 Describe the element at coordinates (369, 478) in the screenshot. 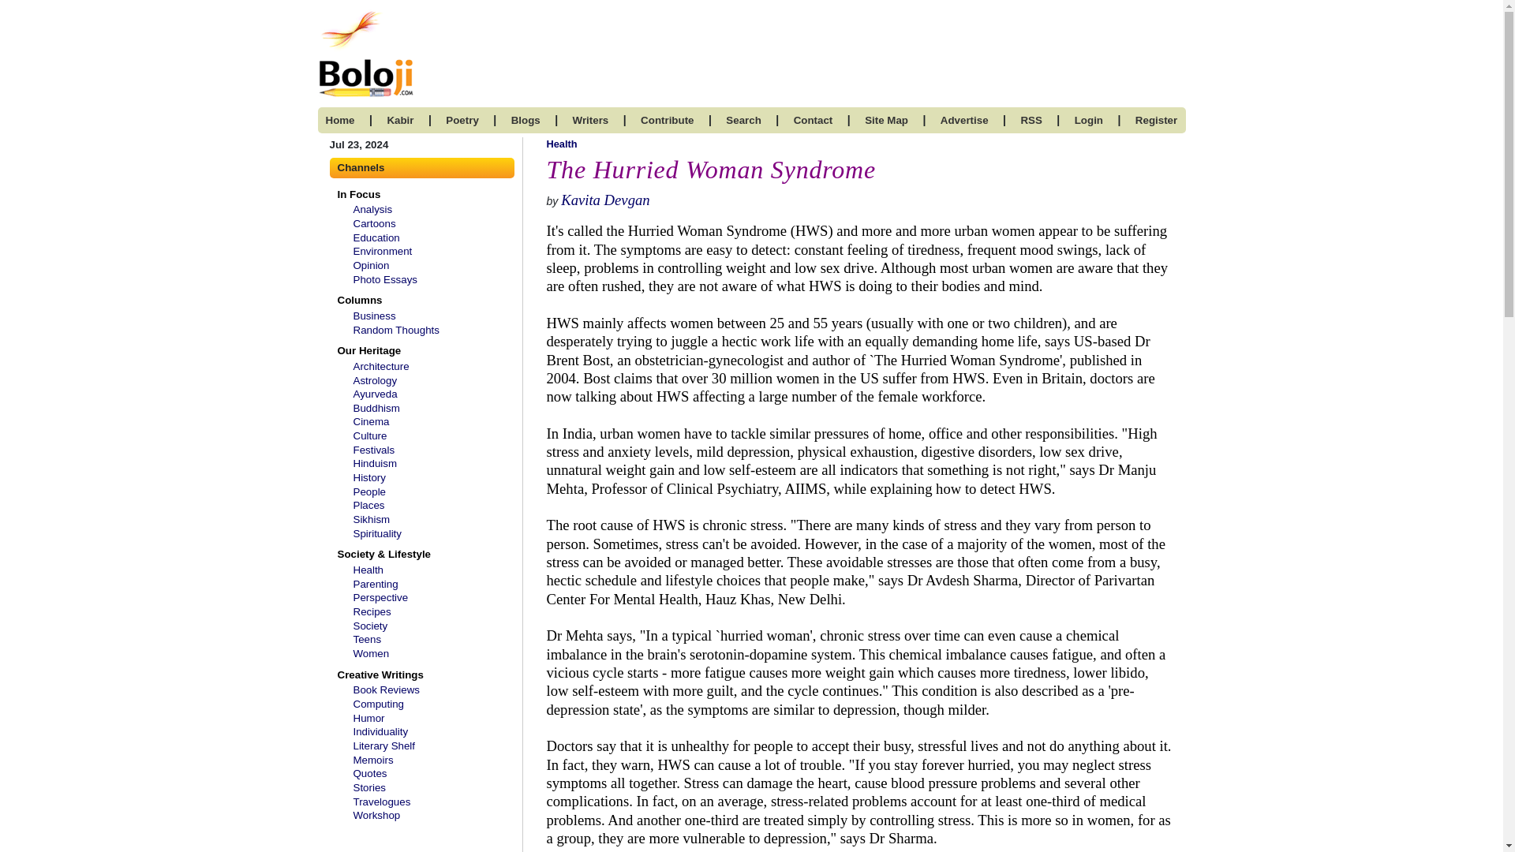

I see `History` at that location.